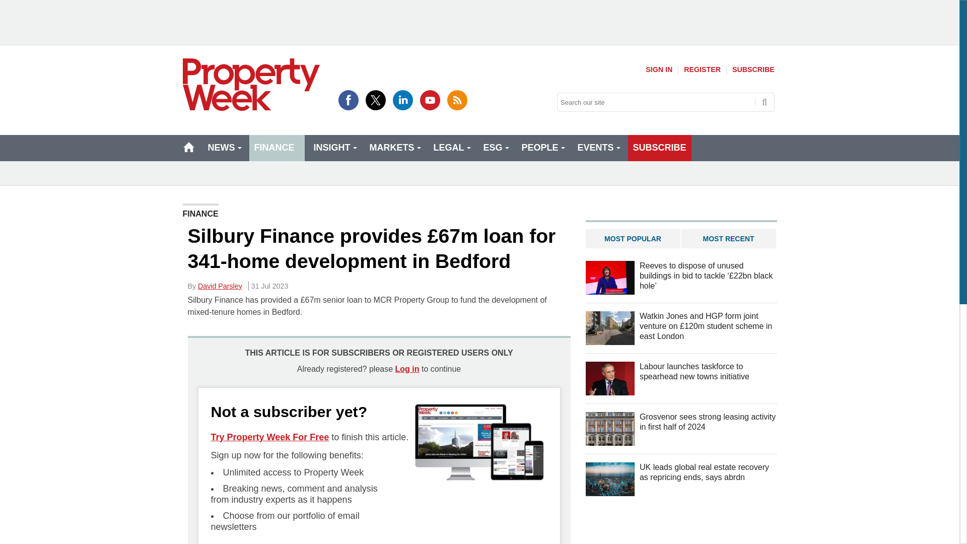 The height and width of the screenshot is (544, 967). Describe the element at coordinates (765, 102) in the screenshot. I see `Search` at that location.